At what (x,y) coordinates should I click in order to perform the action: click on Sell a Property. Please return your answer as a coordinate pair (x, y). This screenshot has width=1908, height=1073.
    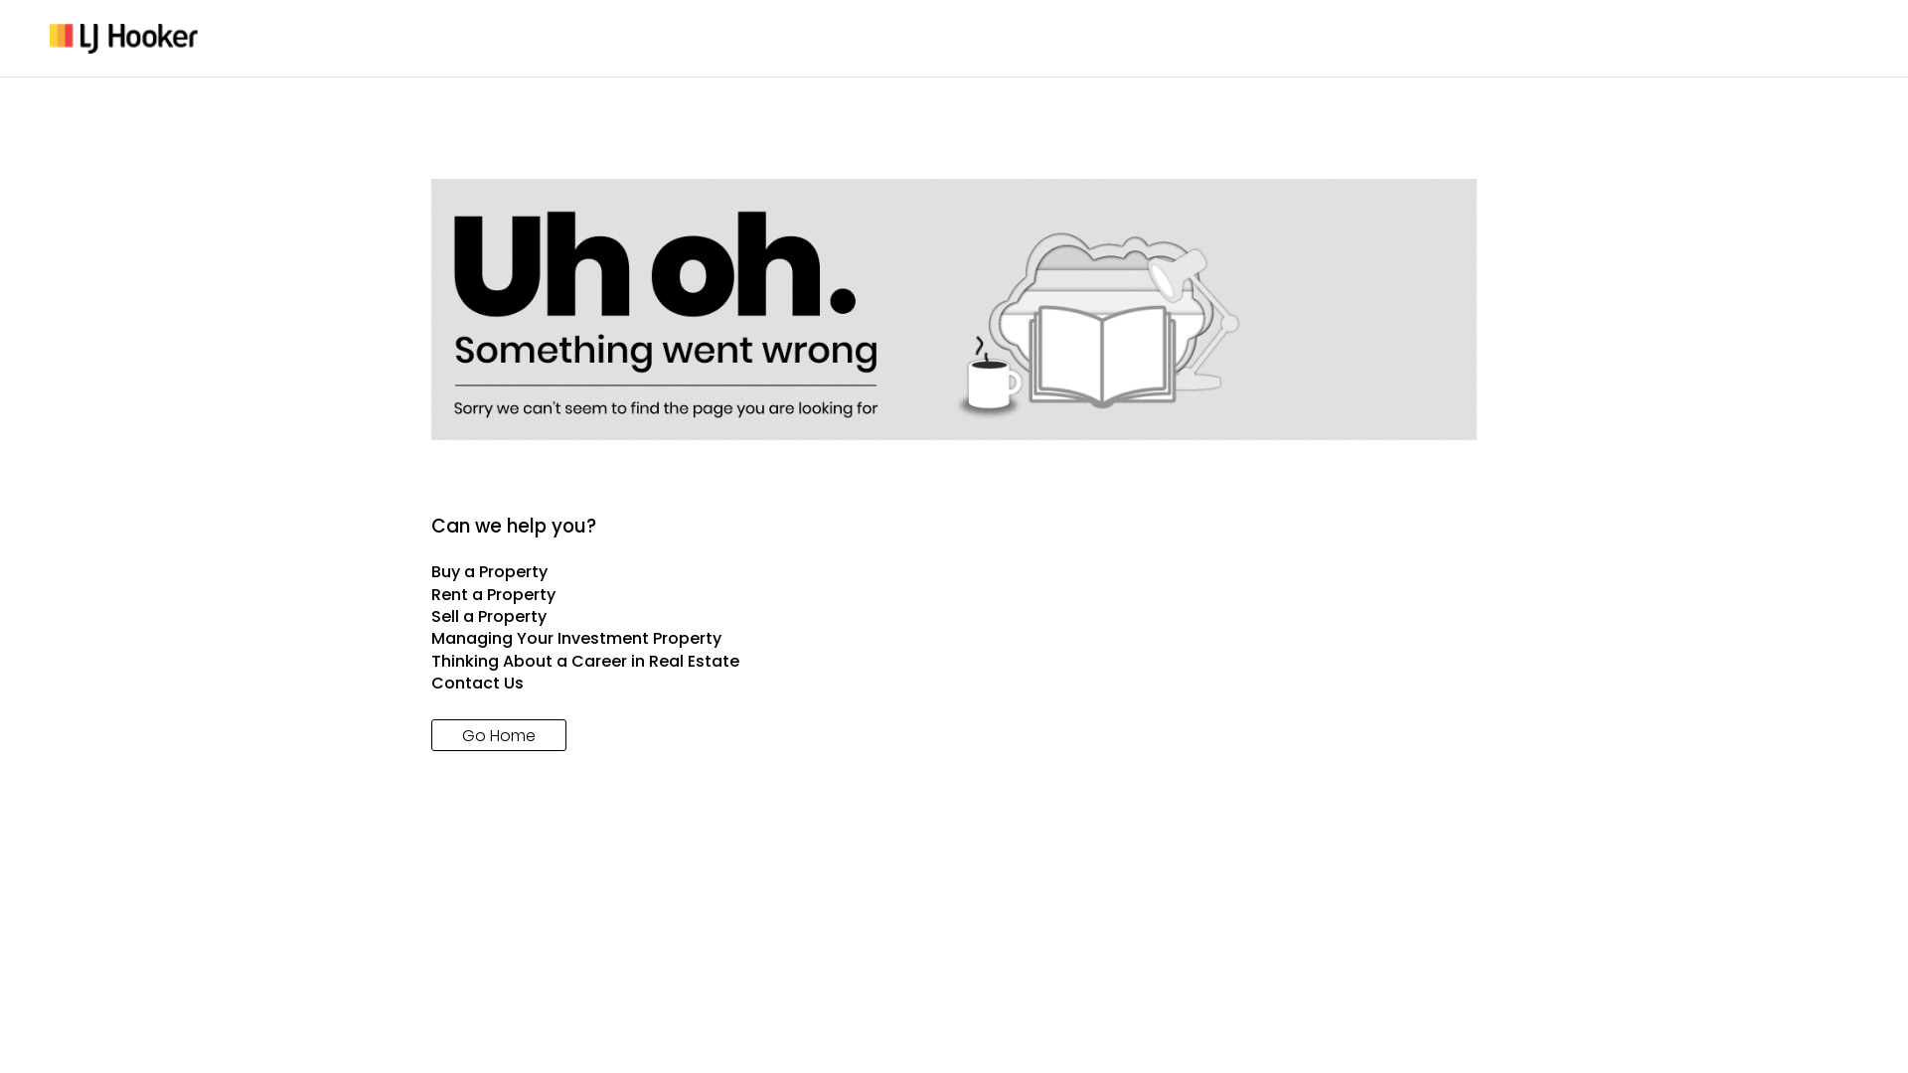
    Looking at the image, I should click on (954, 617).